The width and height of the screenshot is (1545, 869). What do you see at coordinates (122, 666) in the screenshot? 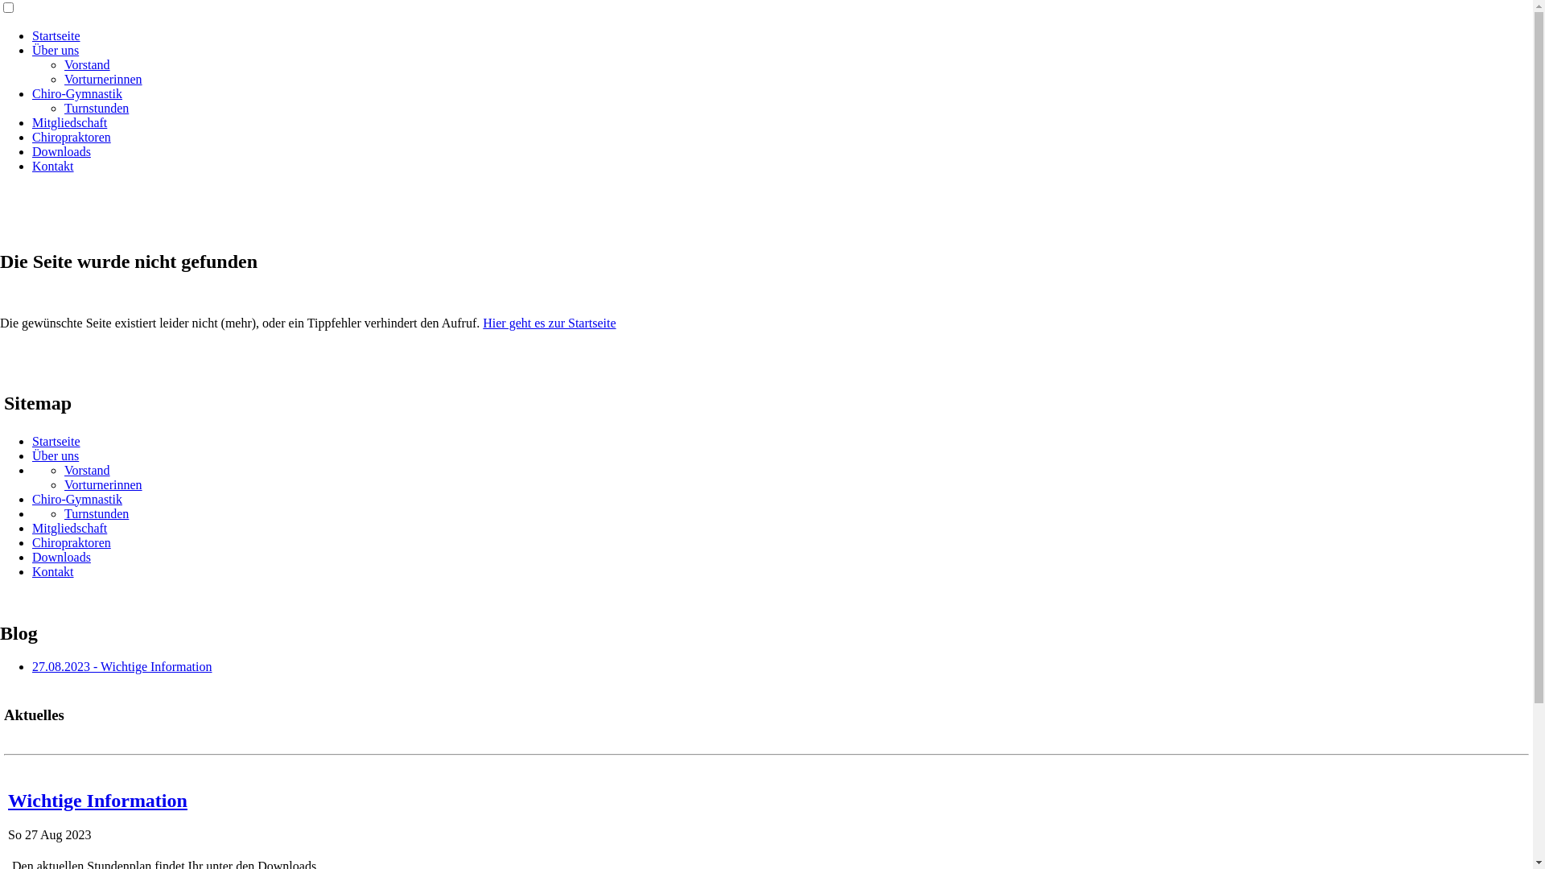
I see `27.08.2023 - Wichtige Information` at bounding box center [122, 666].